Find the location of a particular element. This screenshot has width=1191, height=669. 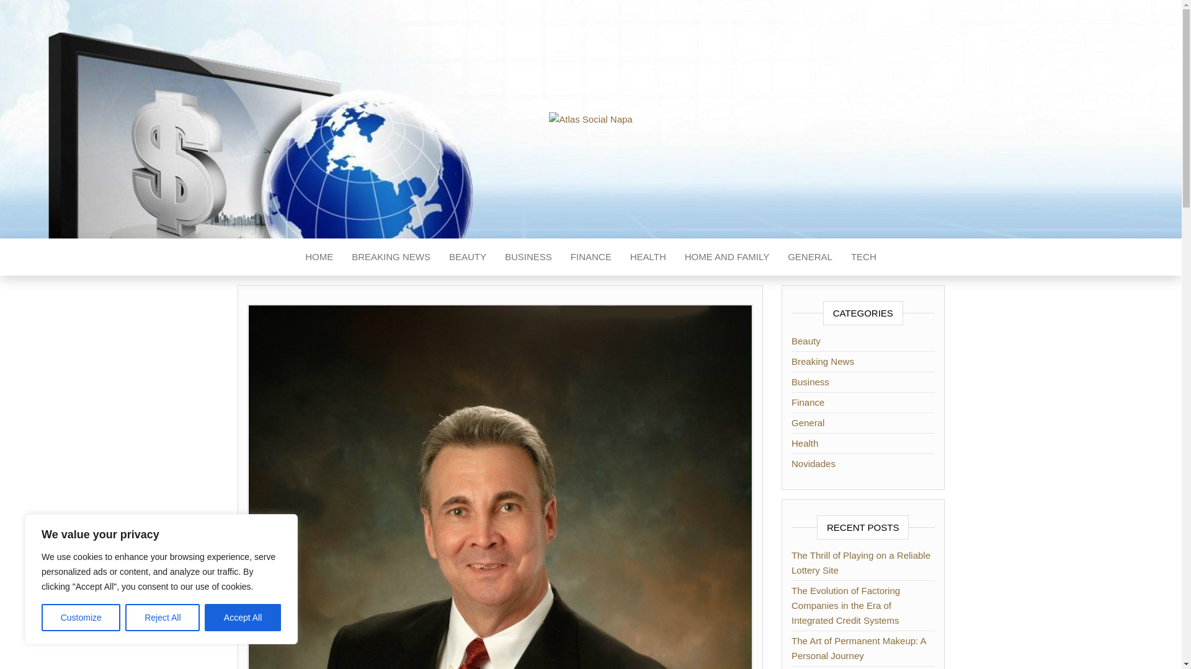

Reject All is located at coordinates (163, 618).